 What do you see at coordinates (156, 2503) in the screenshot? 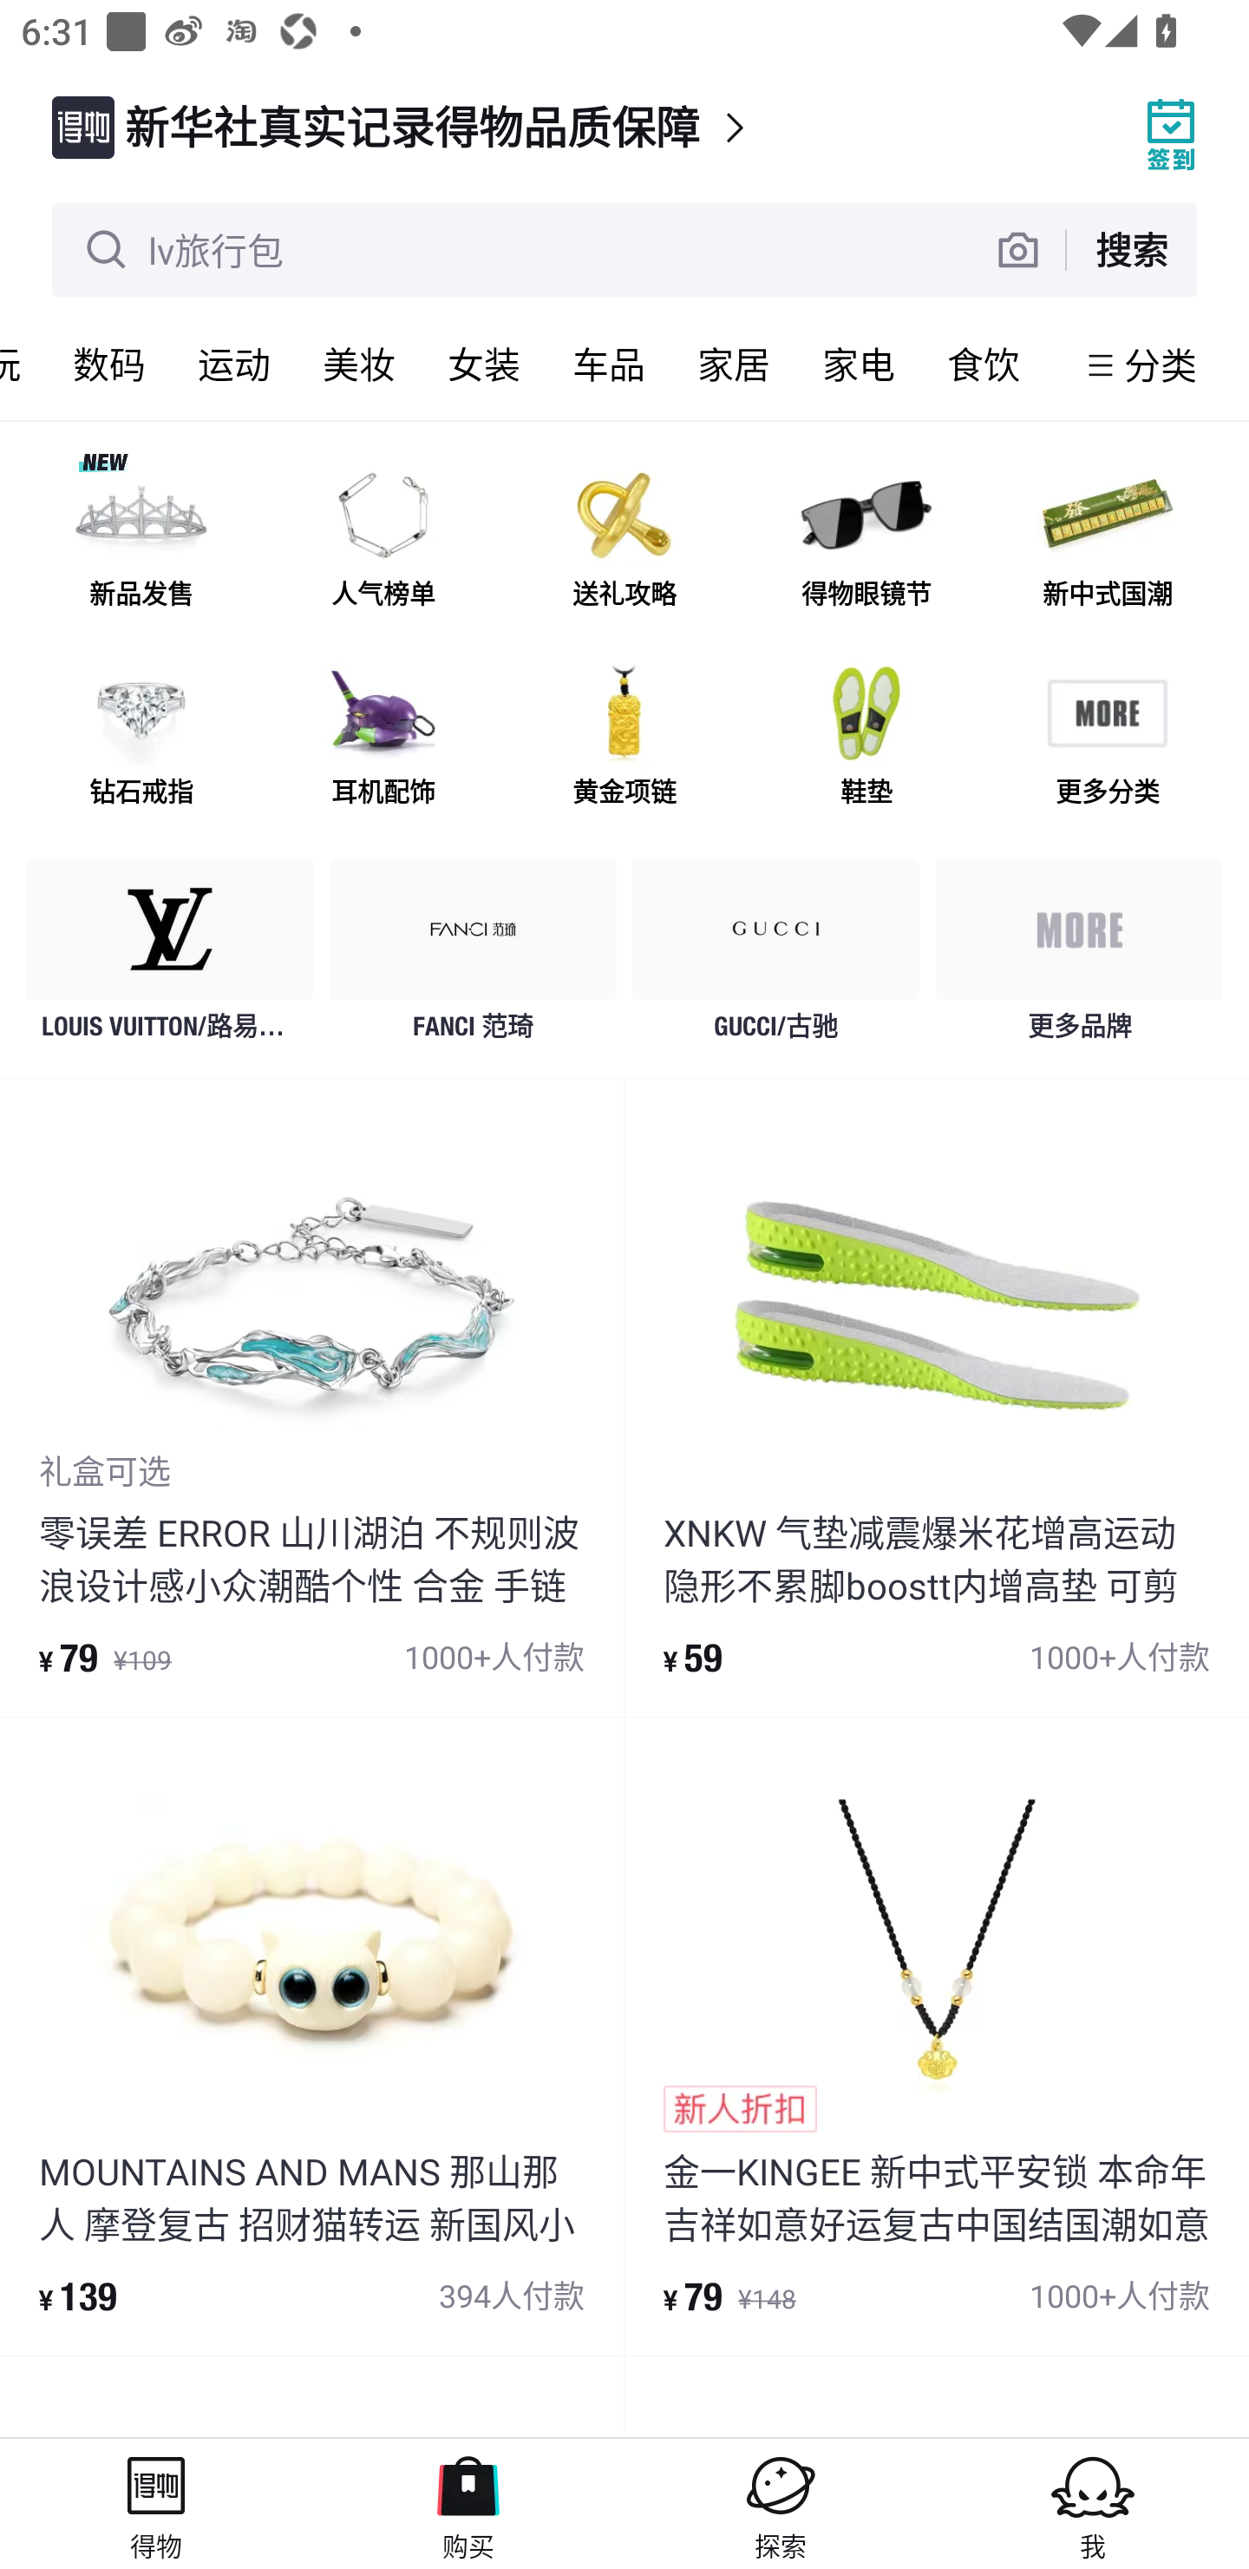
I see `得物` at bounding box center [156, 2503].